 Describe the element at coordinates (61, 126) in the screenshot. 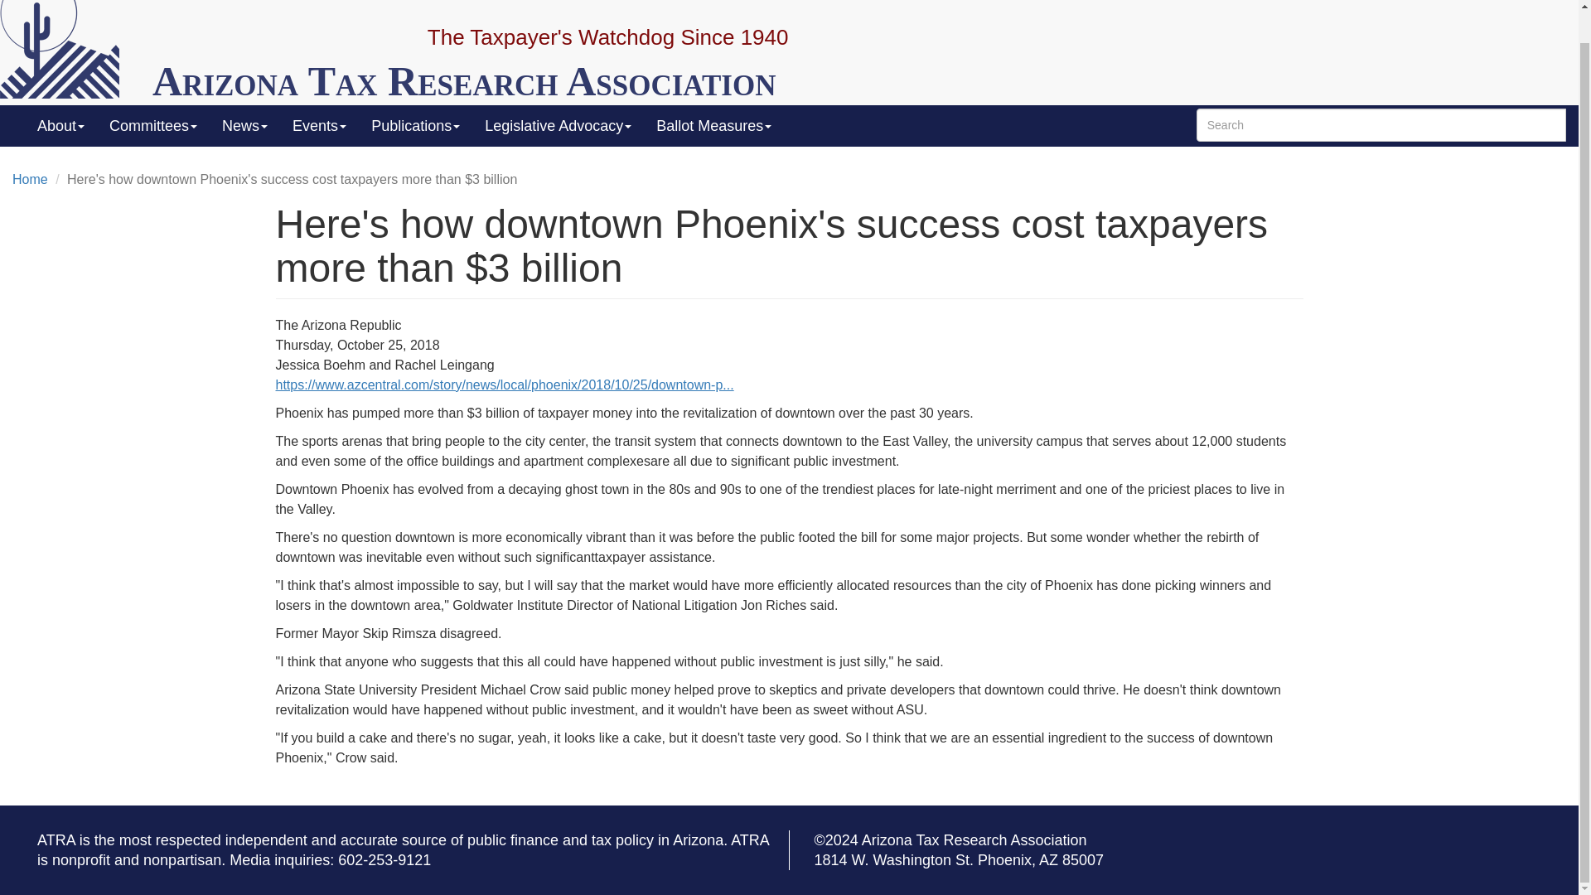

I see `About` at that location.